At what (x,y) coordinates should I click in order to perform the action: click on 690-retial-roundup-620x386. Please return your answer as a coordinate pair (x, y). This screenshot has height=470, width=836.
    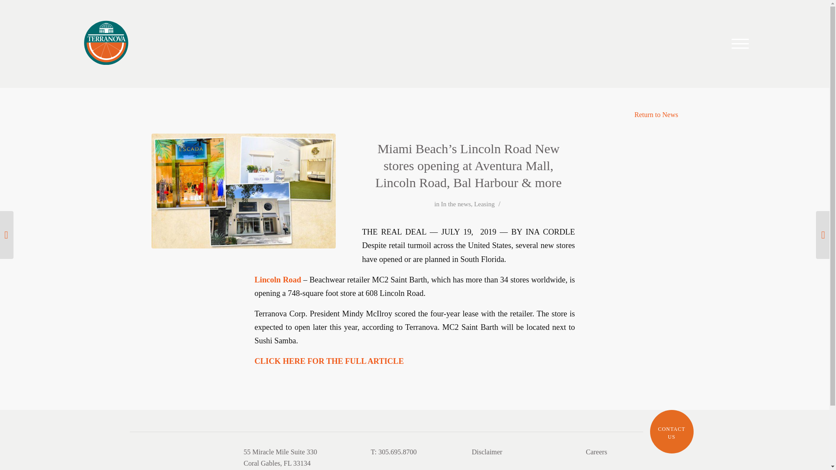
    Looking at the image, I should click on (243, 191).